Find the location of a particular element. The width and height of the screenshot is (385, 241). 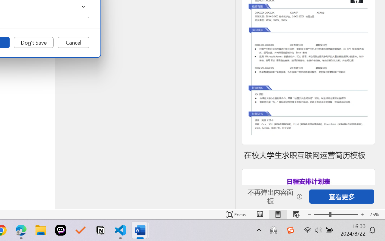

Zoom is located at coordinates (336, 214).